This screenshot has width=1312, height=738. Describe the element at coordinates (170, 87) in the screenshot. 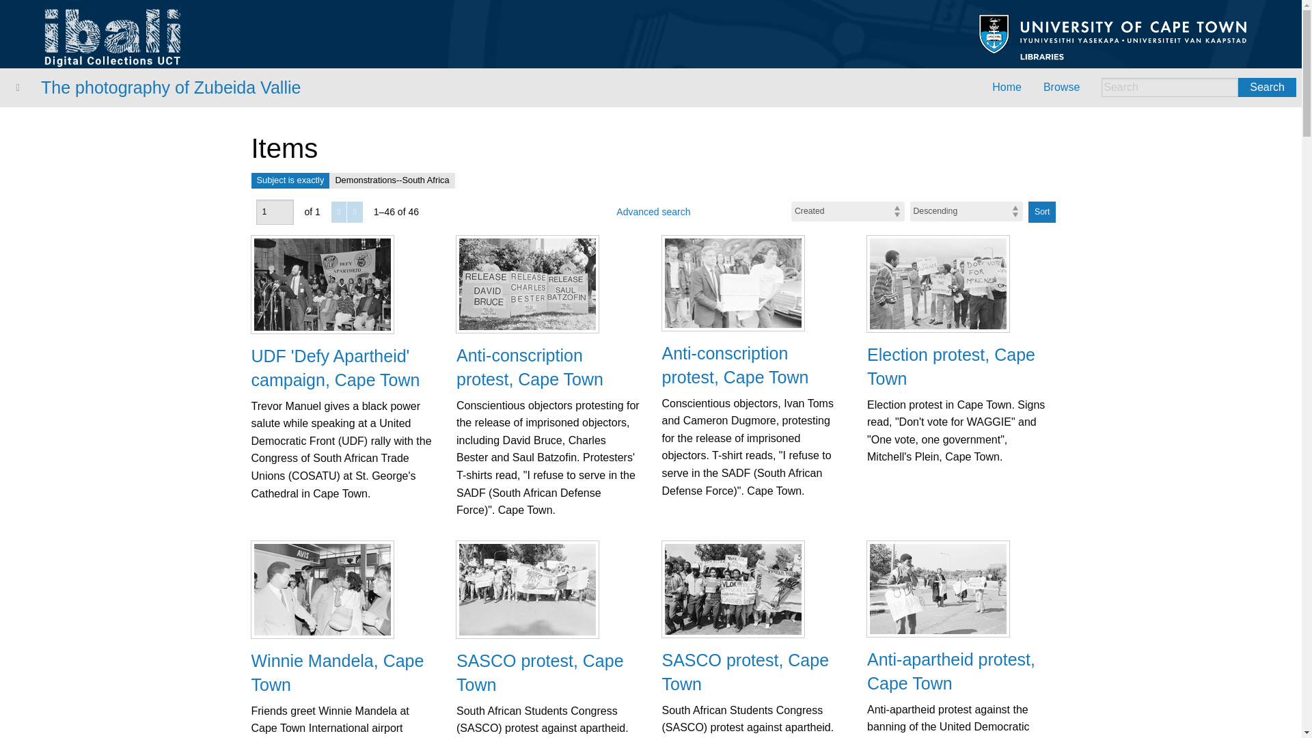

I see `The photography of Zubeida Vallie` at that location.